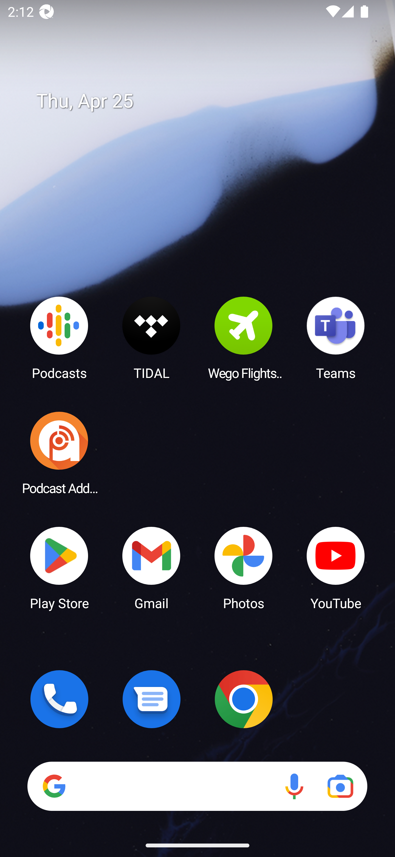 The width and height of the screenshot is (395, 857). What do you see at coordinates (59, 567) in the screenshot?
I see `Play Store` at bounding box center [59, 567].